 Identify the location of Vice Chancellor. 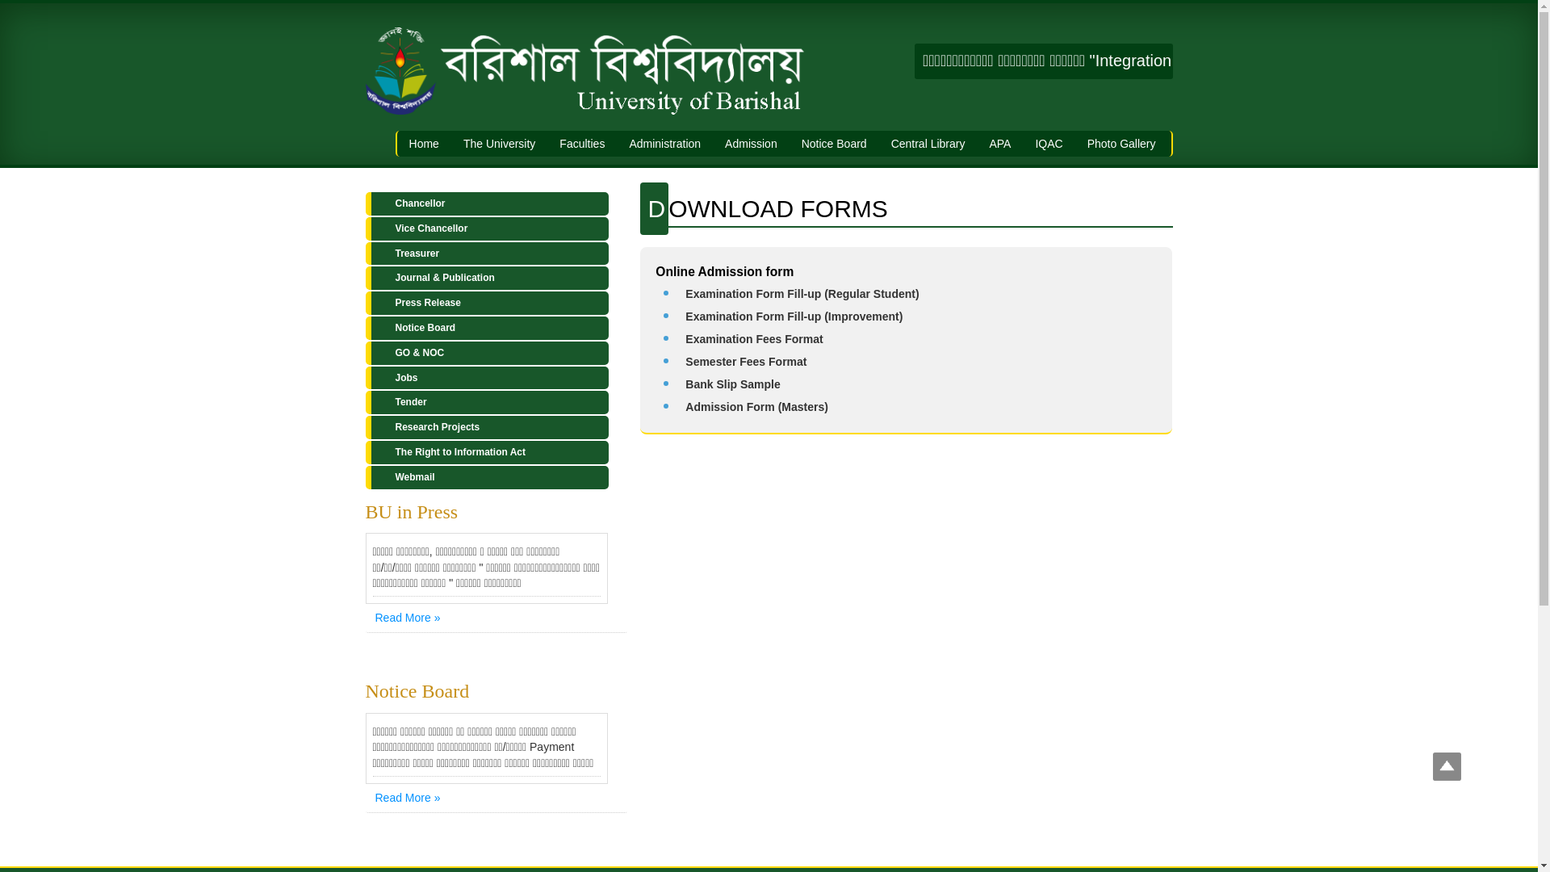
(486, 229).